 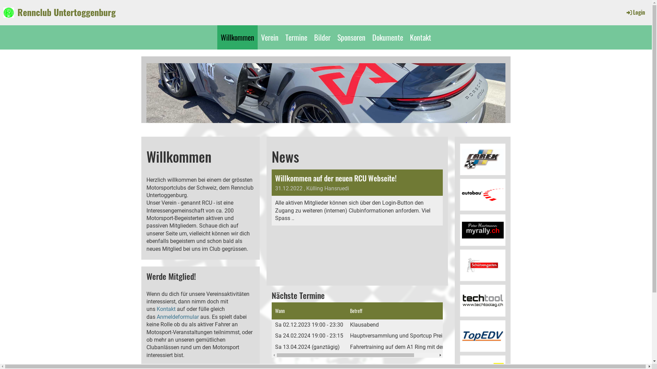 What do you see at coordinates (388, 38) in the screenshot?
I see `Dokumente` at bounding box center [388, 38].